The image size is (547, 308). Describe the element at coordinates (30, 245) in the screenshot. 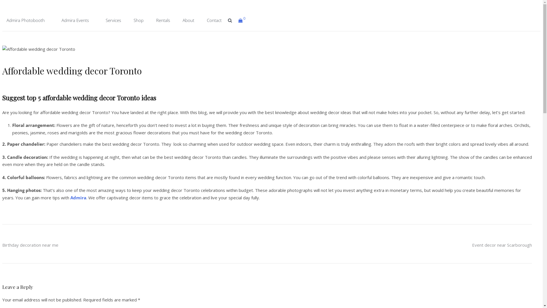

I see `Birthday decoration near me` at that location.